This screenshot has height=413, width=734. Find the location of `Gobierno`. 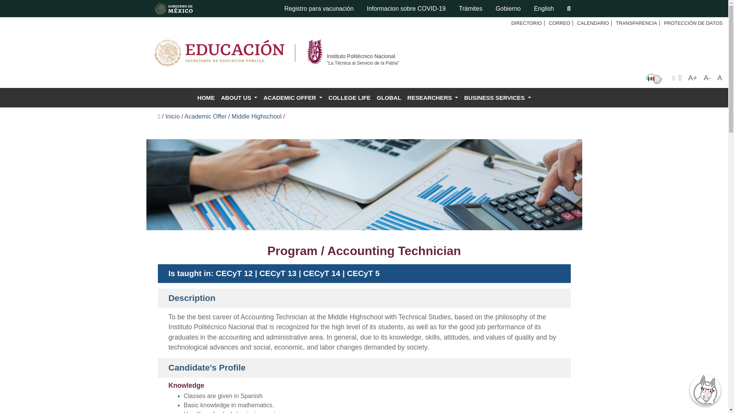

Gobierno is located at coordinates (508, 8).